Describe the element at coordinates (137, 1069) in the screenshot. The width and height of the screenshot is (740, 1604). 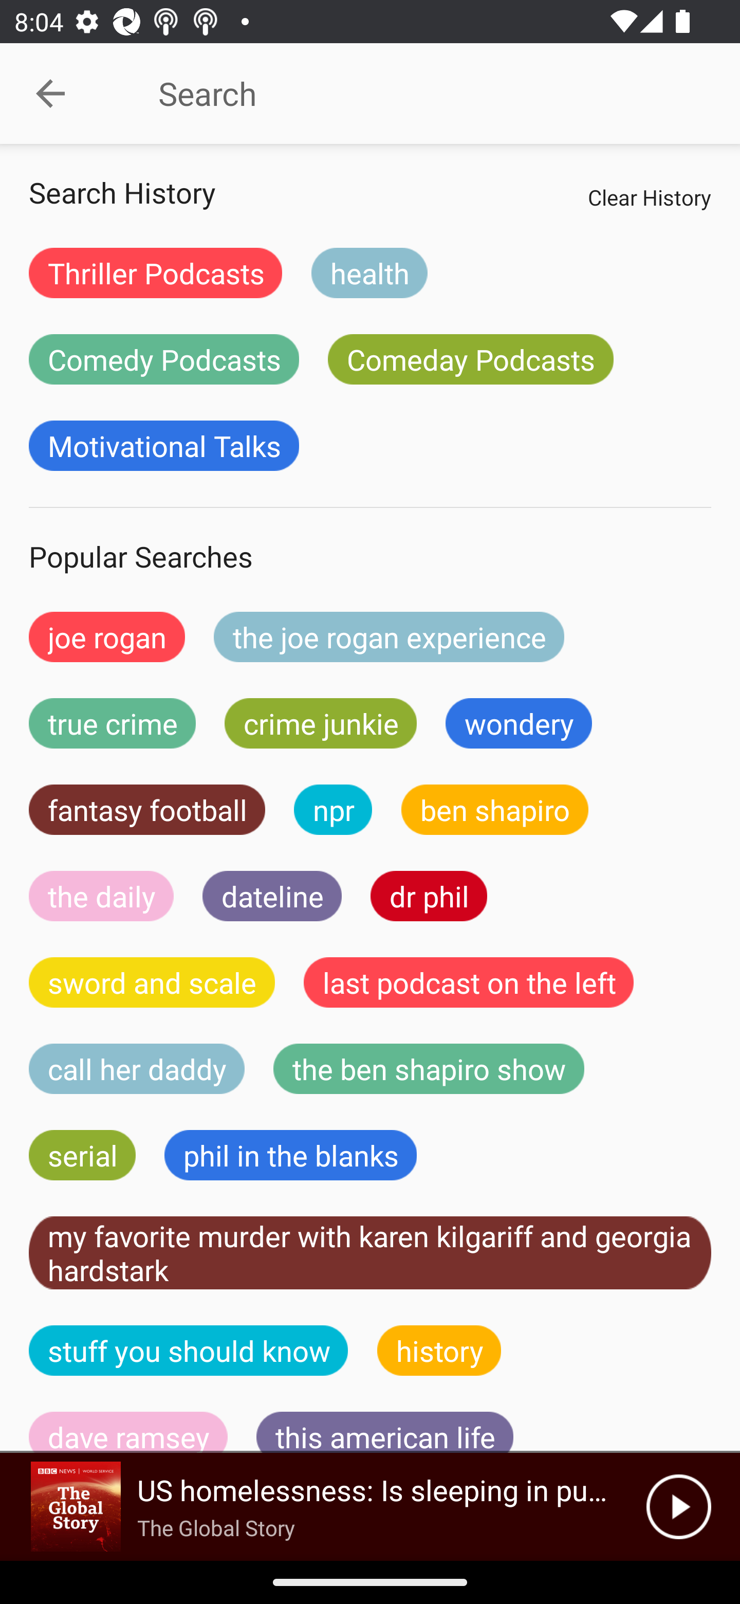
I see `call her daddy` at that location.